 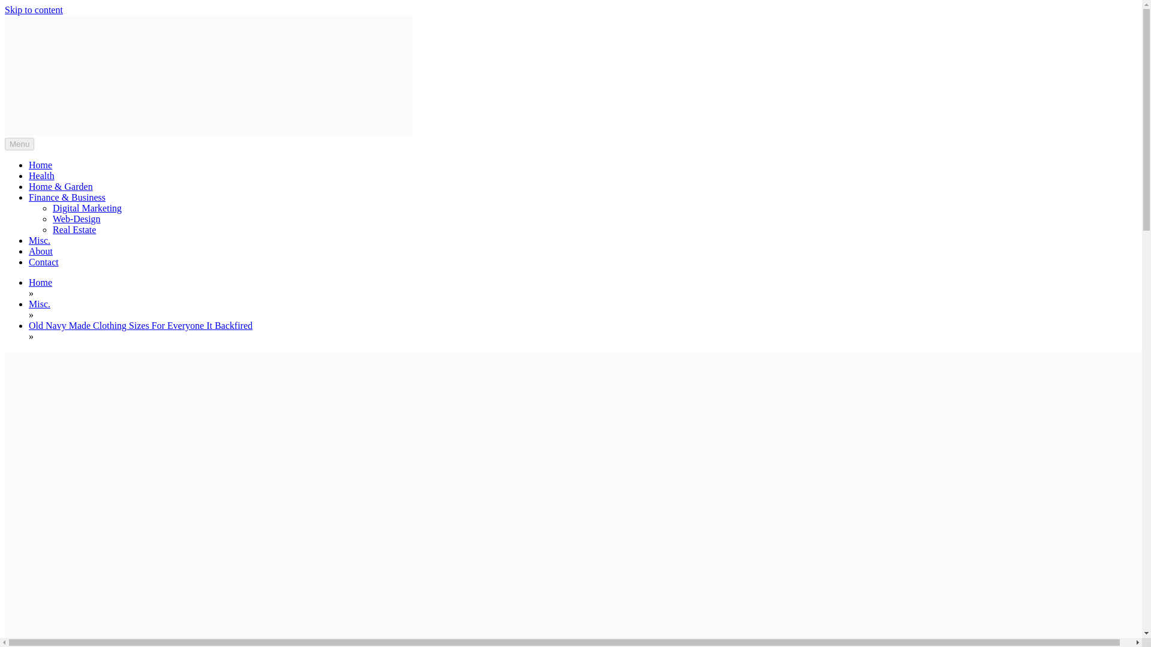 I want to click on Design for Everyone, so click(x=67, y=157).